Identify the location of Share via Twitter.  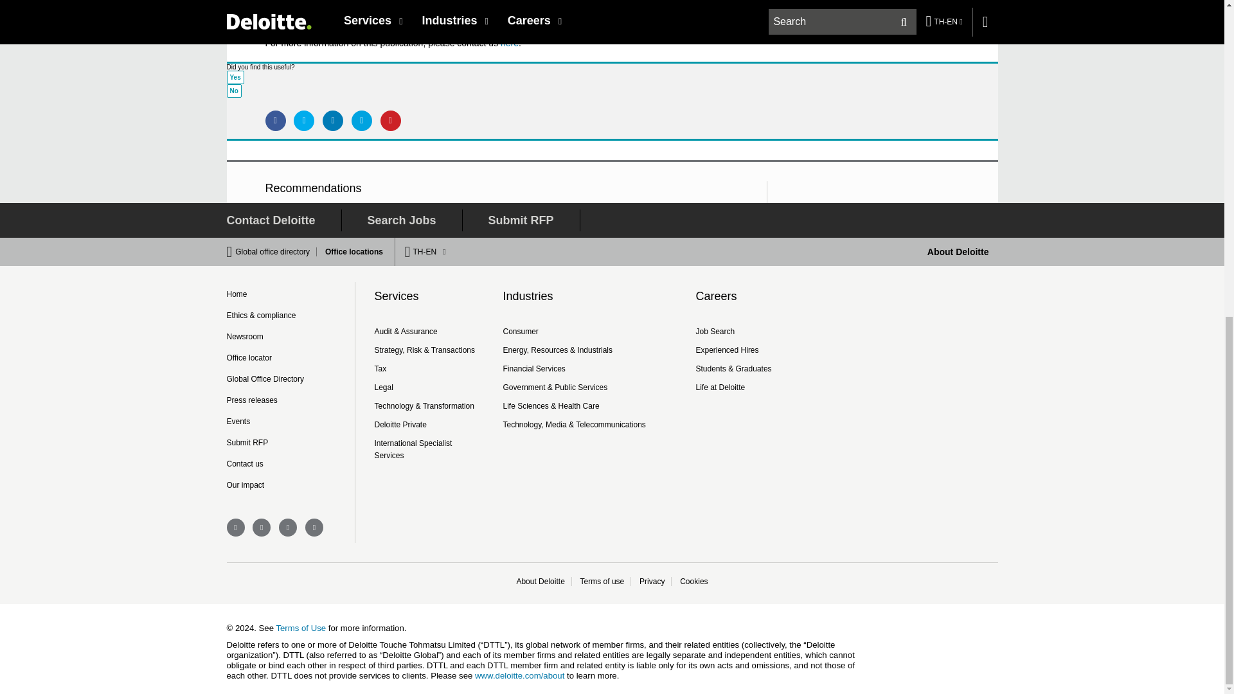
(303, 121).